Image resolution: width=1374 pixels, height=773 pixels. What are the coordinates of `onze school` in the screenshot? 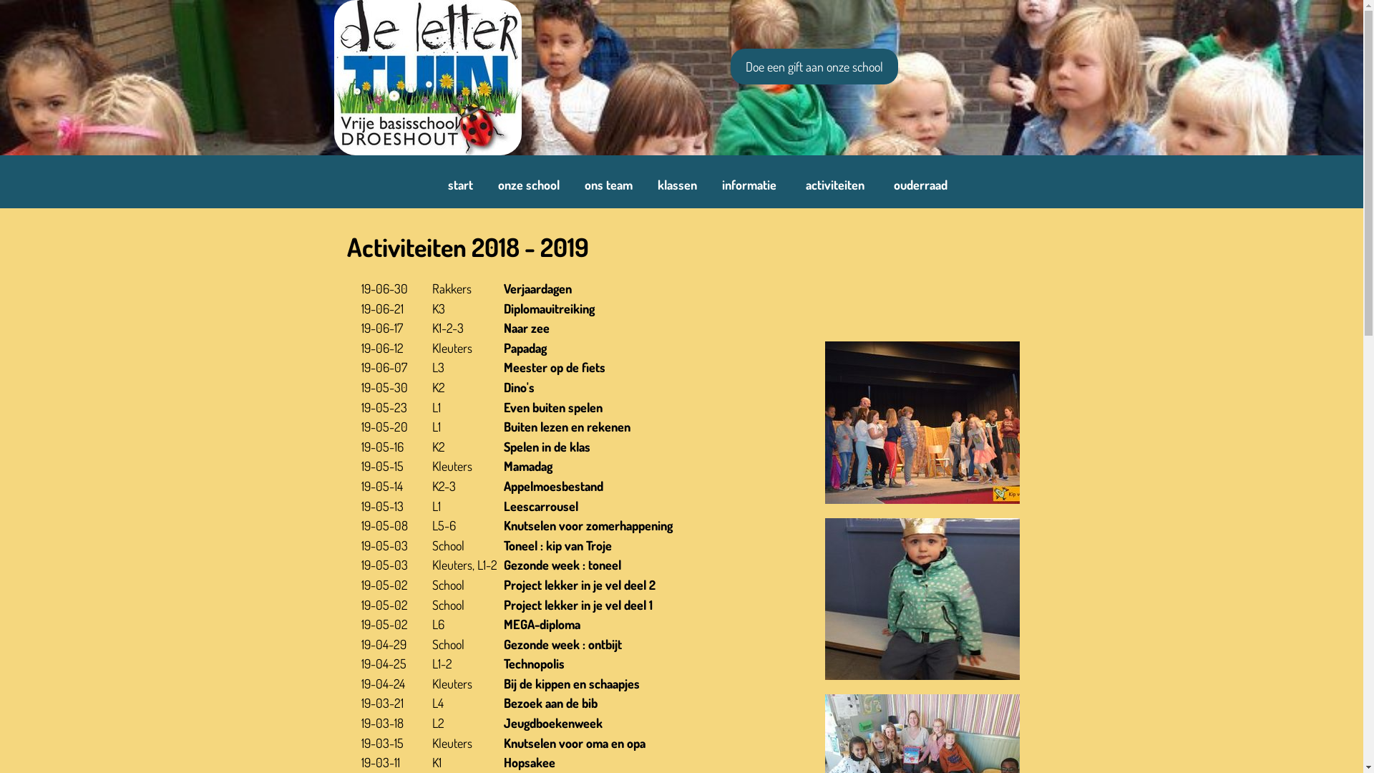 It's located at (529, 185).